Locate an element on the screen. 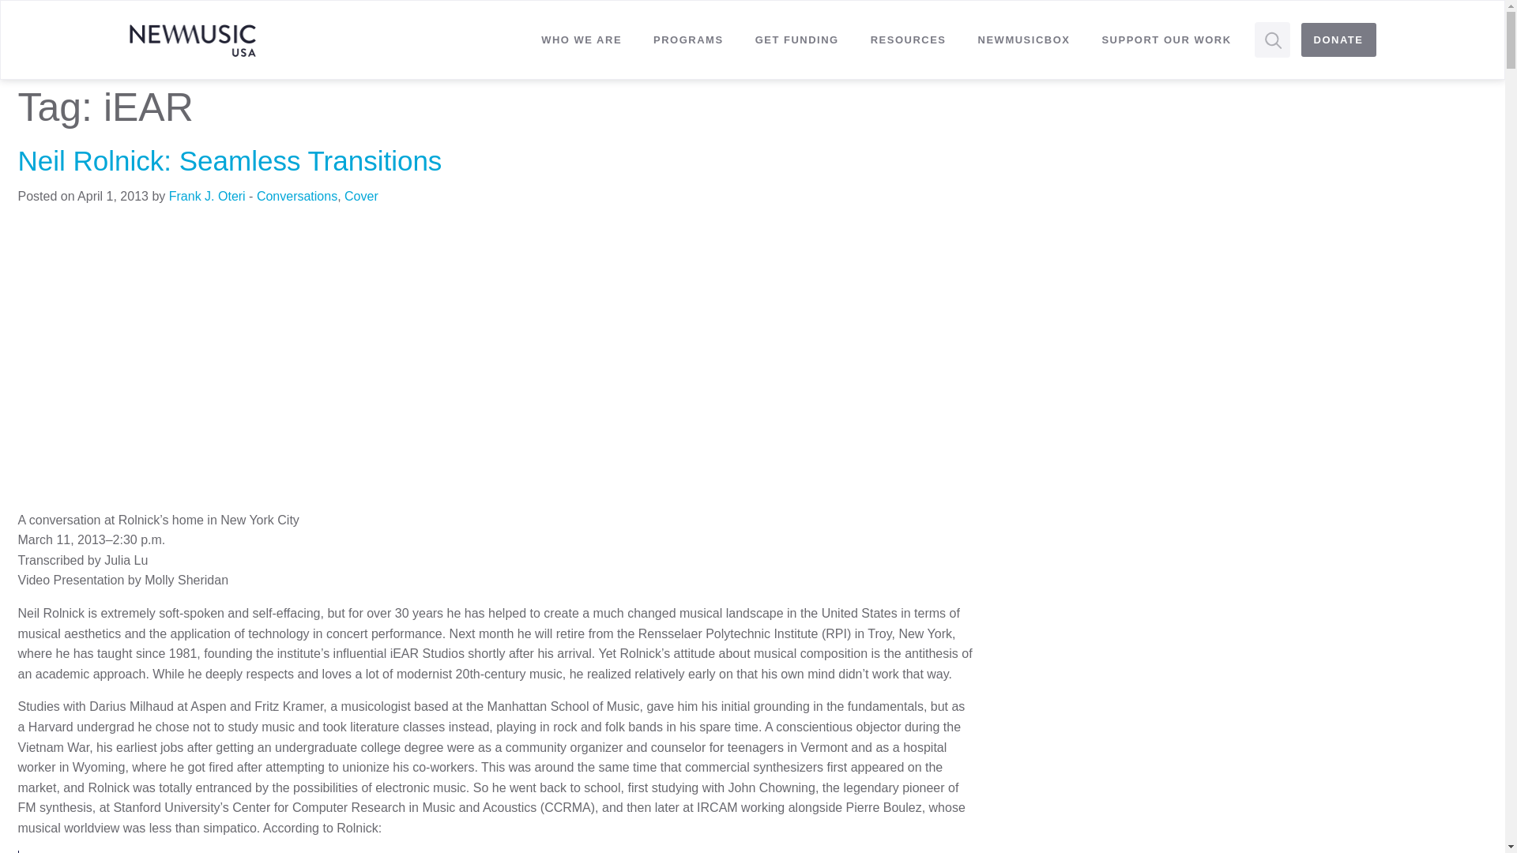 The height and width of the screenshot is (853, 1517). vimeo-player is located at coordinates (270, 362).